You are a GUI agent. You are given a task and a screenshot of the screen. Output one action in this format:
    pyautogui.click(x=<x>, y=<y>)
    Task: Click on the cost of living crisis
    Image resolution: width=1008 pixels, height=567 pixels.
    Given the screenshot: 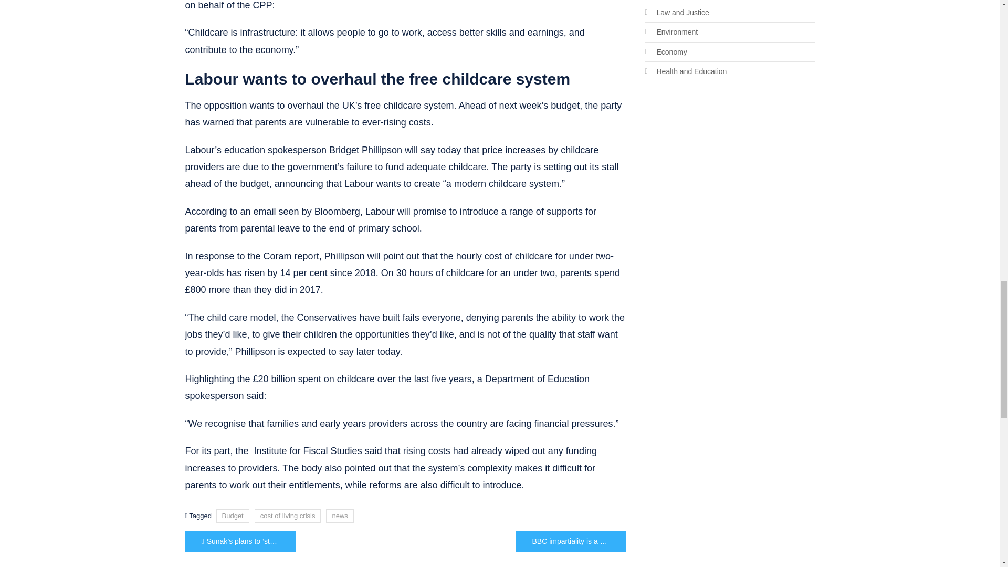 What is the action you would take?
    pyautogui.click(x=288, y=516)
    